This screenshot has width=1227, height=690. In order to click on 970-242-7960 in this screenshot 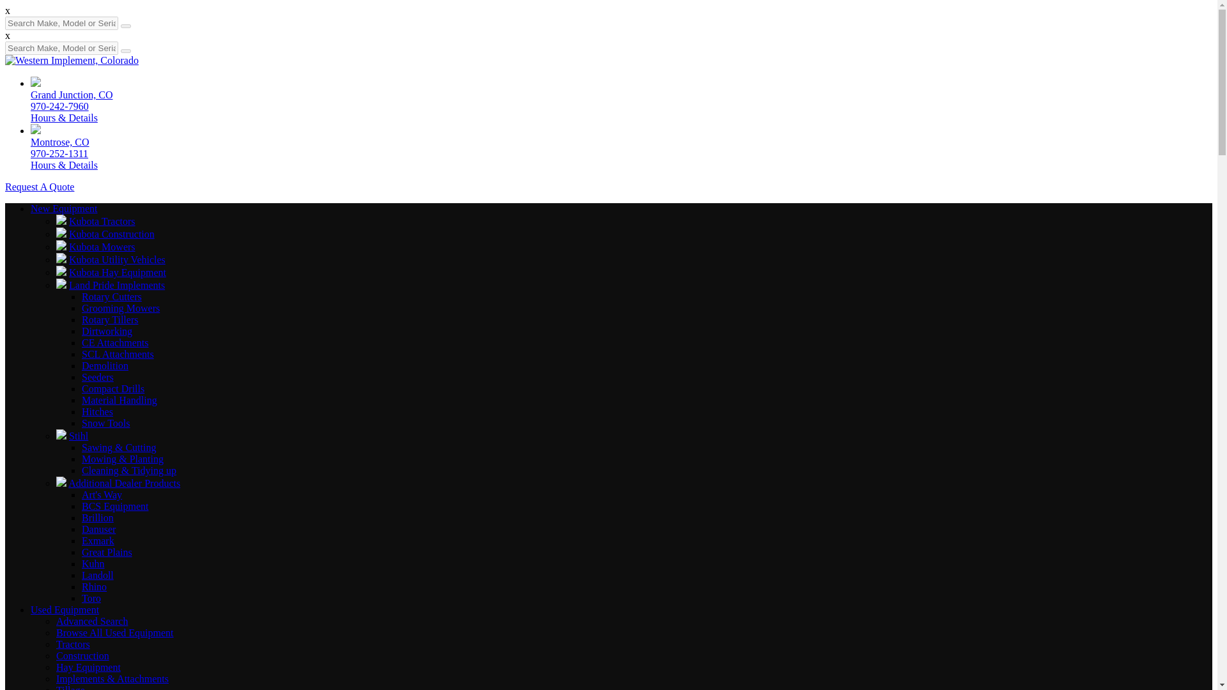, I will do `click(59, 106)`.